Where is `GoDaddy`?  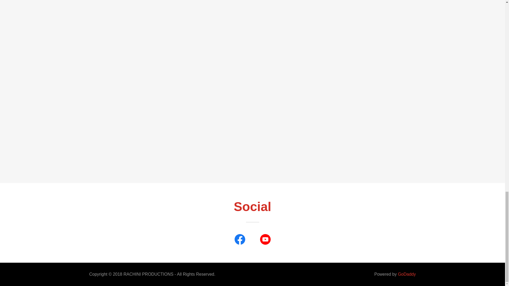
GoDaddy is located at coordinates (407, 274).